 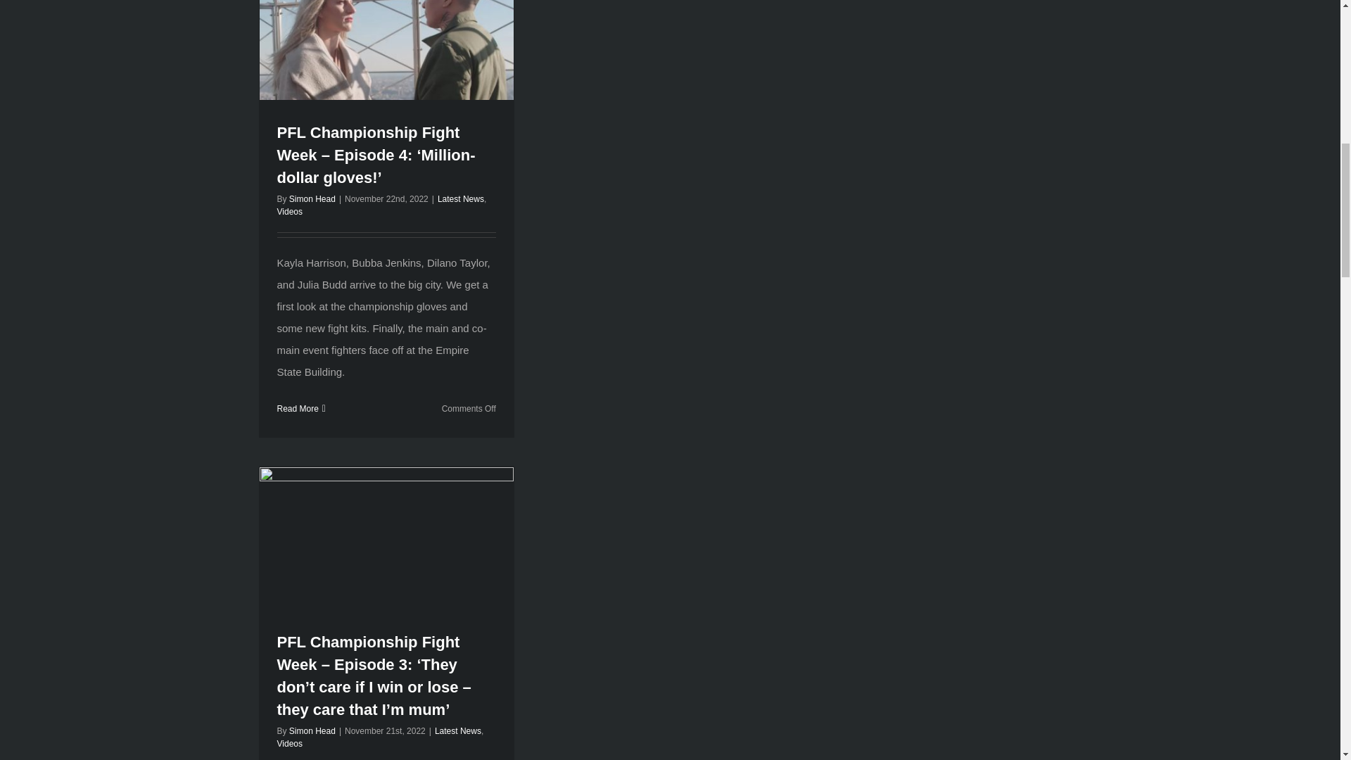 I want to click on Posts by Simon Head, so click(x=312, y=199).